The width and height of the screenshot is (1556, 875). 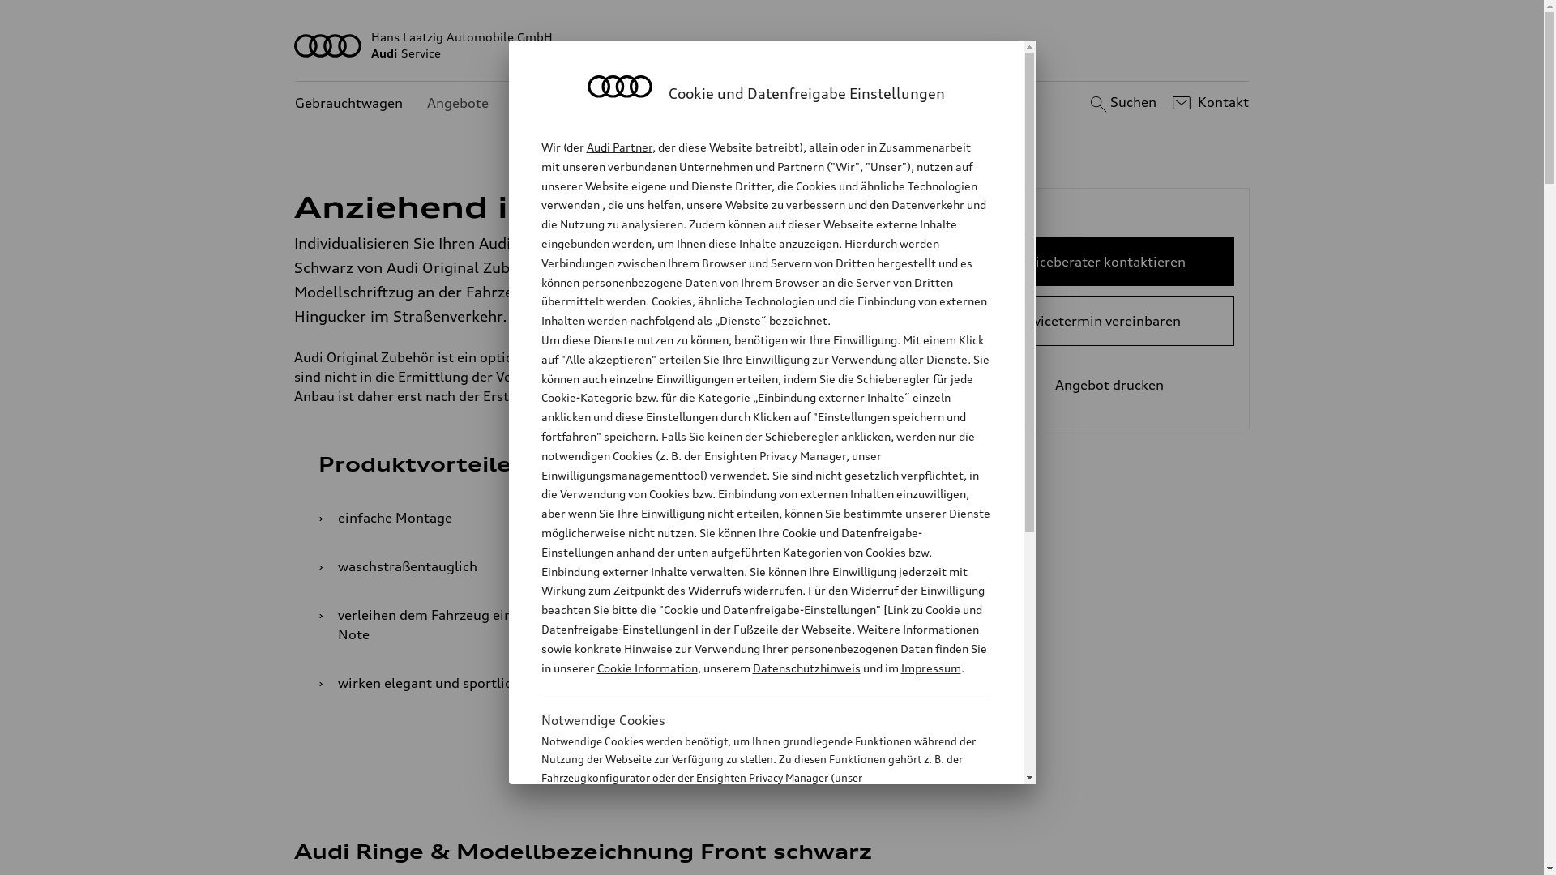 What do you see at coordinates (619, 147) in the screenshot?
I see `Audi Partner` at bounding box center [619, 147].